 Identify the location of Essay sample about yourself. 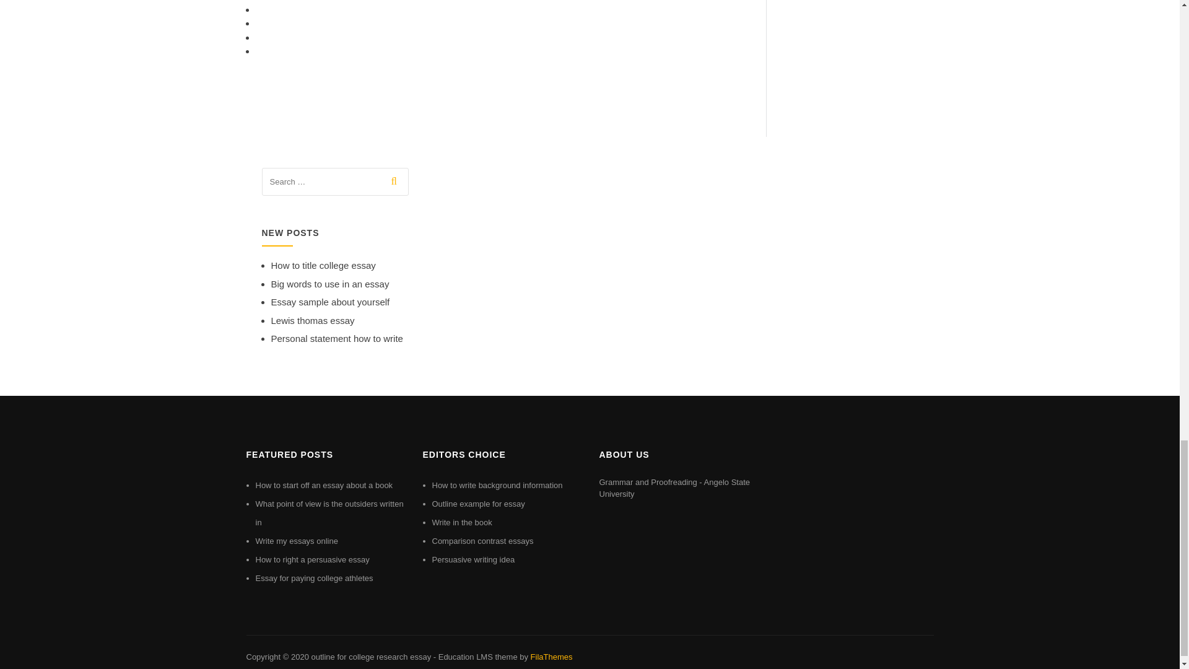
(330, 302).